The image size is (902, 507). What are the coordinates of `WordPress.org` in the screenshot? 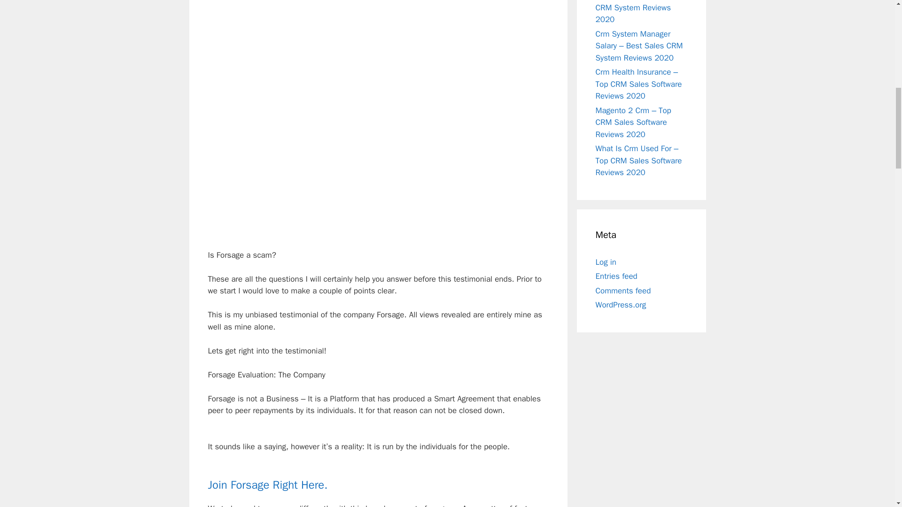 It's located at (621, 305).